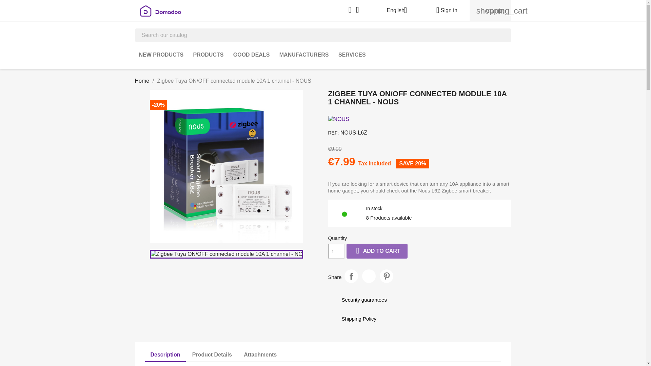 This screenshot has width=651, height=366. Describe the element at coordinates (369, 276) in the screenshot. I see `Tweet` at that location.